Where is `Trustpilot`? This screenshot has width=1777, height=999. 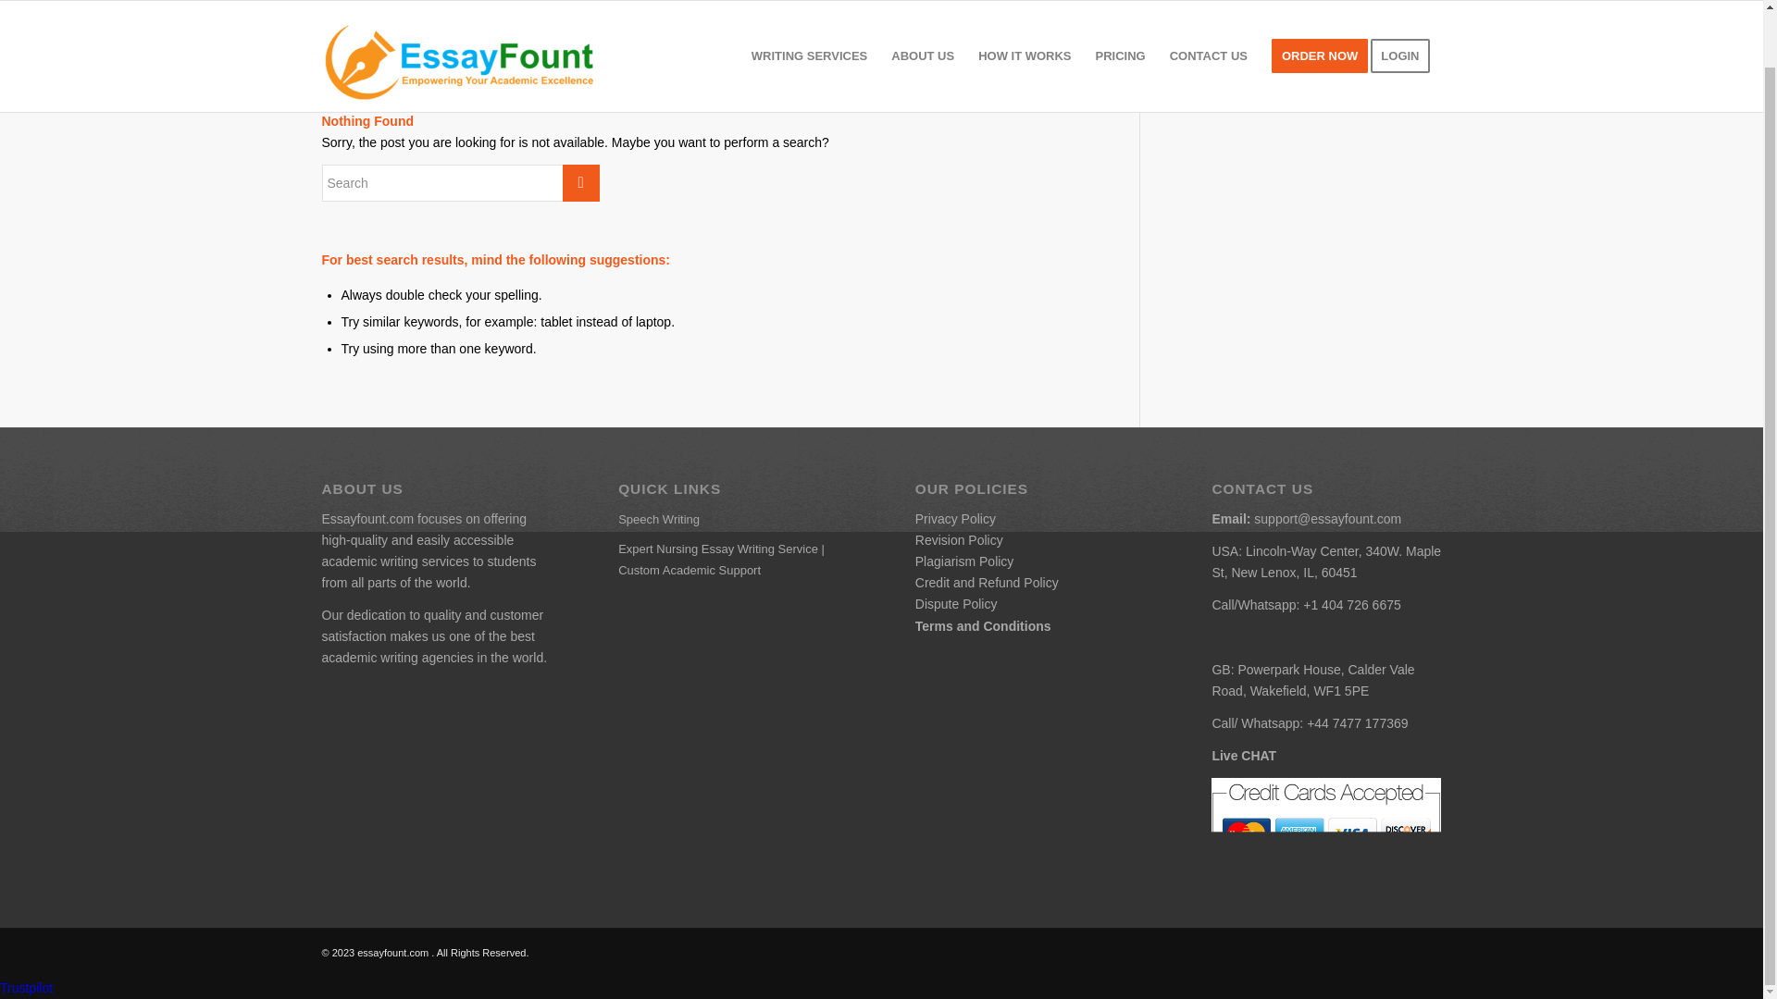 Trustpilot is located at coordinates (26, 987).